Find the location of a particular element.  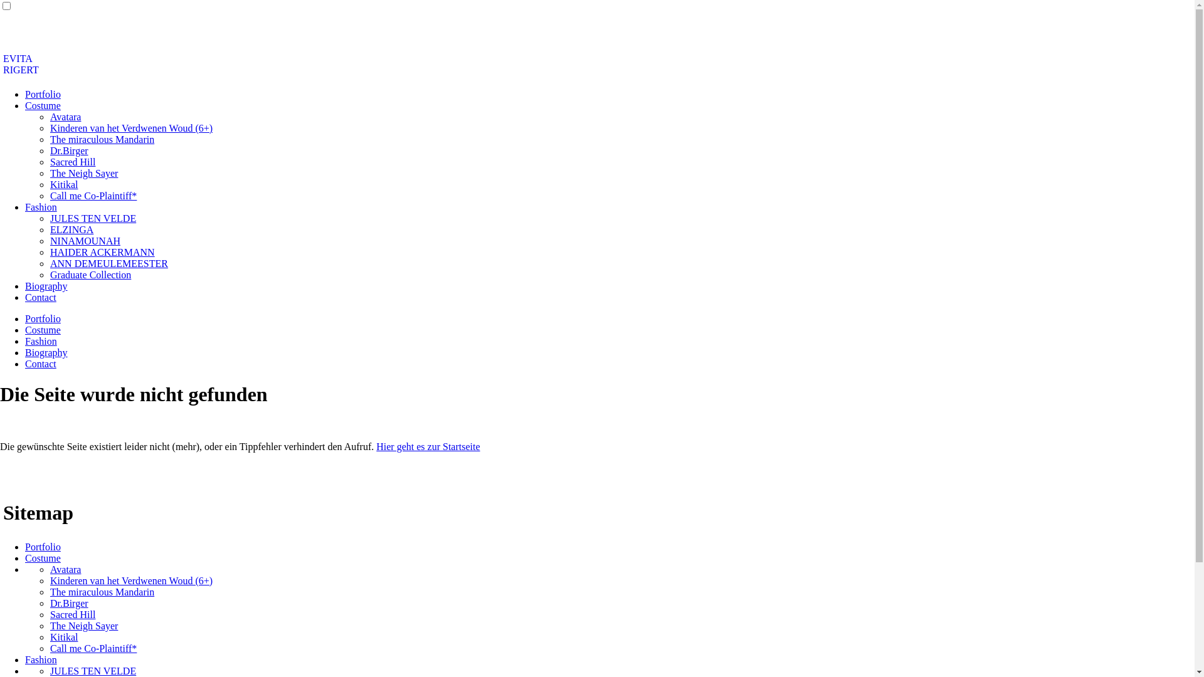

Hier geht es zur Startseite is located at coordinates (428, 446).